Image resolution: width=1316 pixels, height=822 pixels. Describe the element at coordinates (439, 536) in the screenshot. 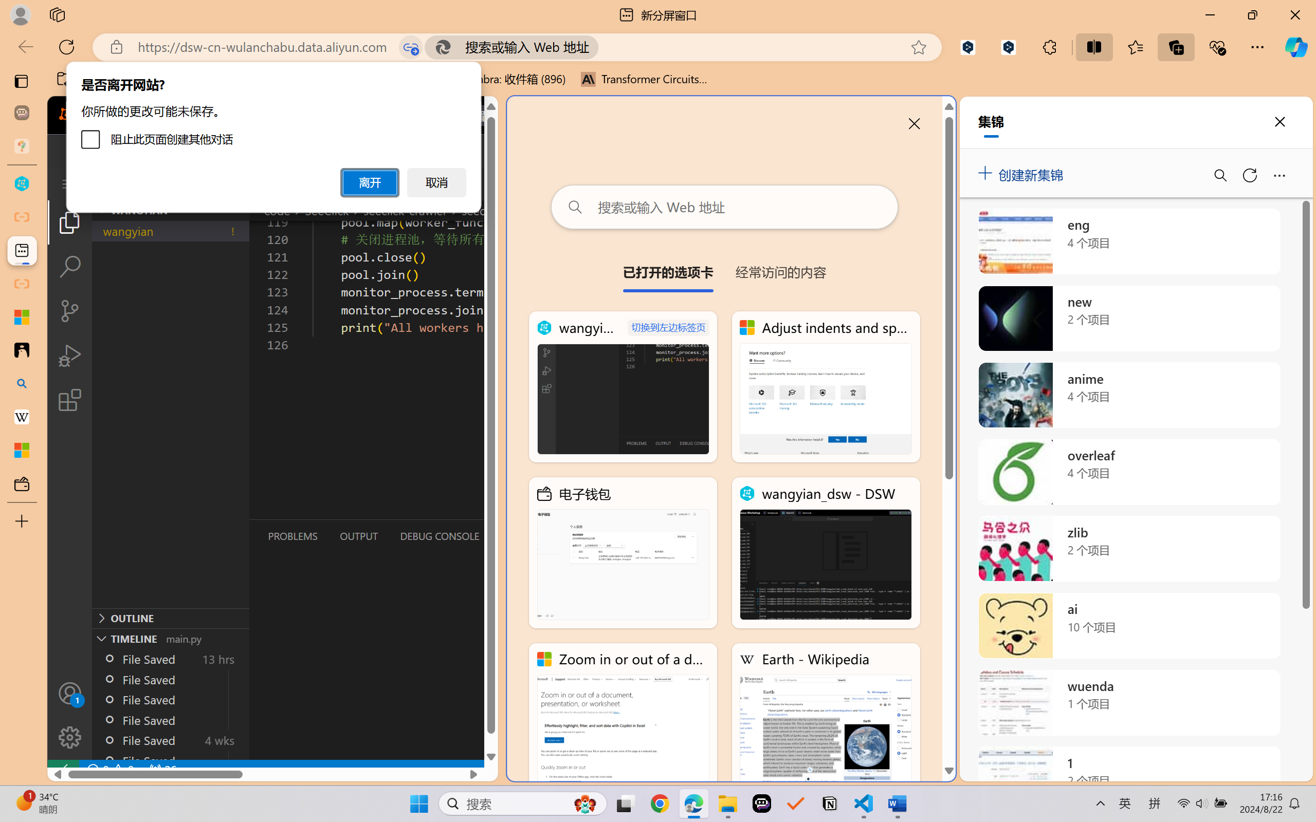

I see `Debug Console (Ctrl+Shift+Y)` at that location.